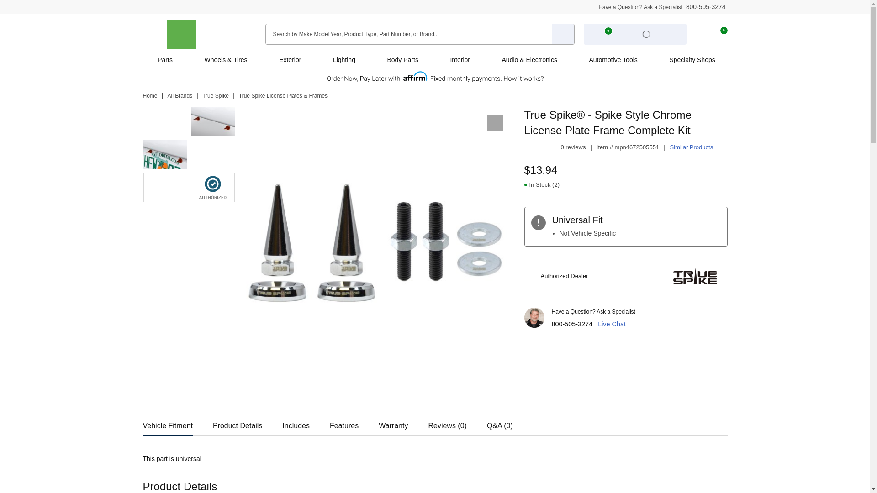 This screenshot has width=877, height=493. What do you see at coordinates (343, 59) in the screenshot?
I see `Lighting` at bounding box center [343, 59].